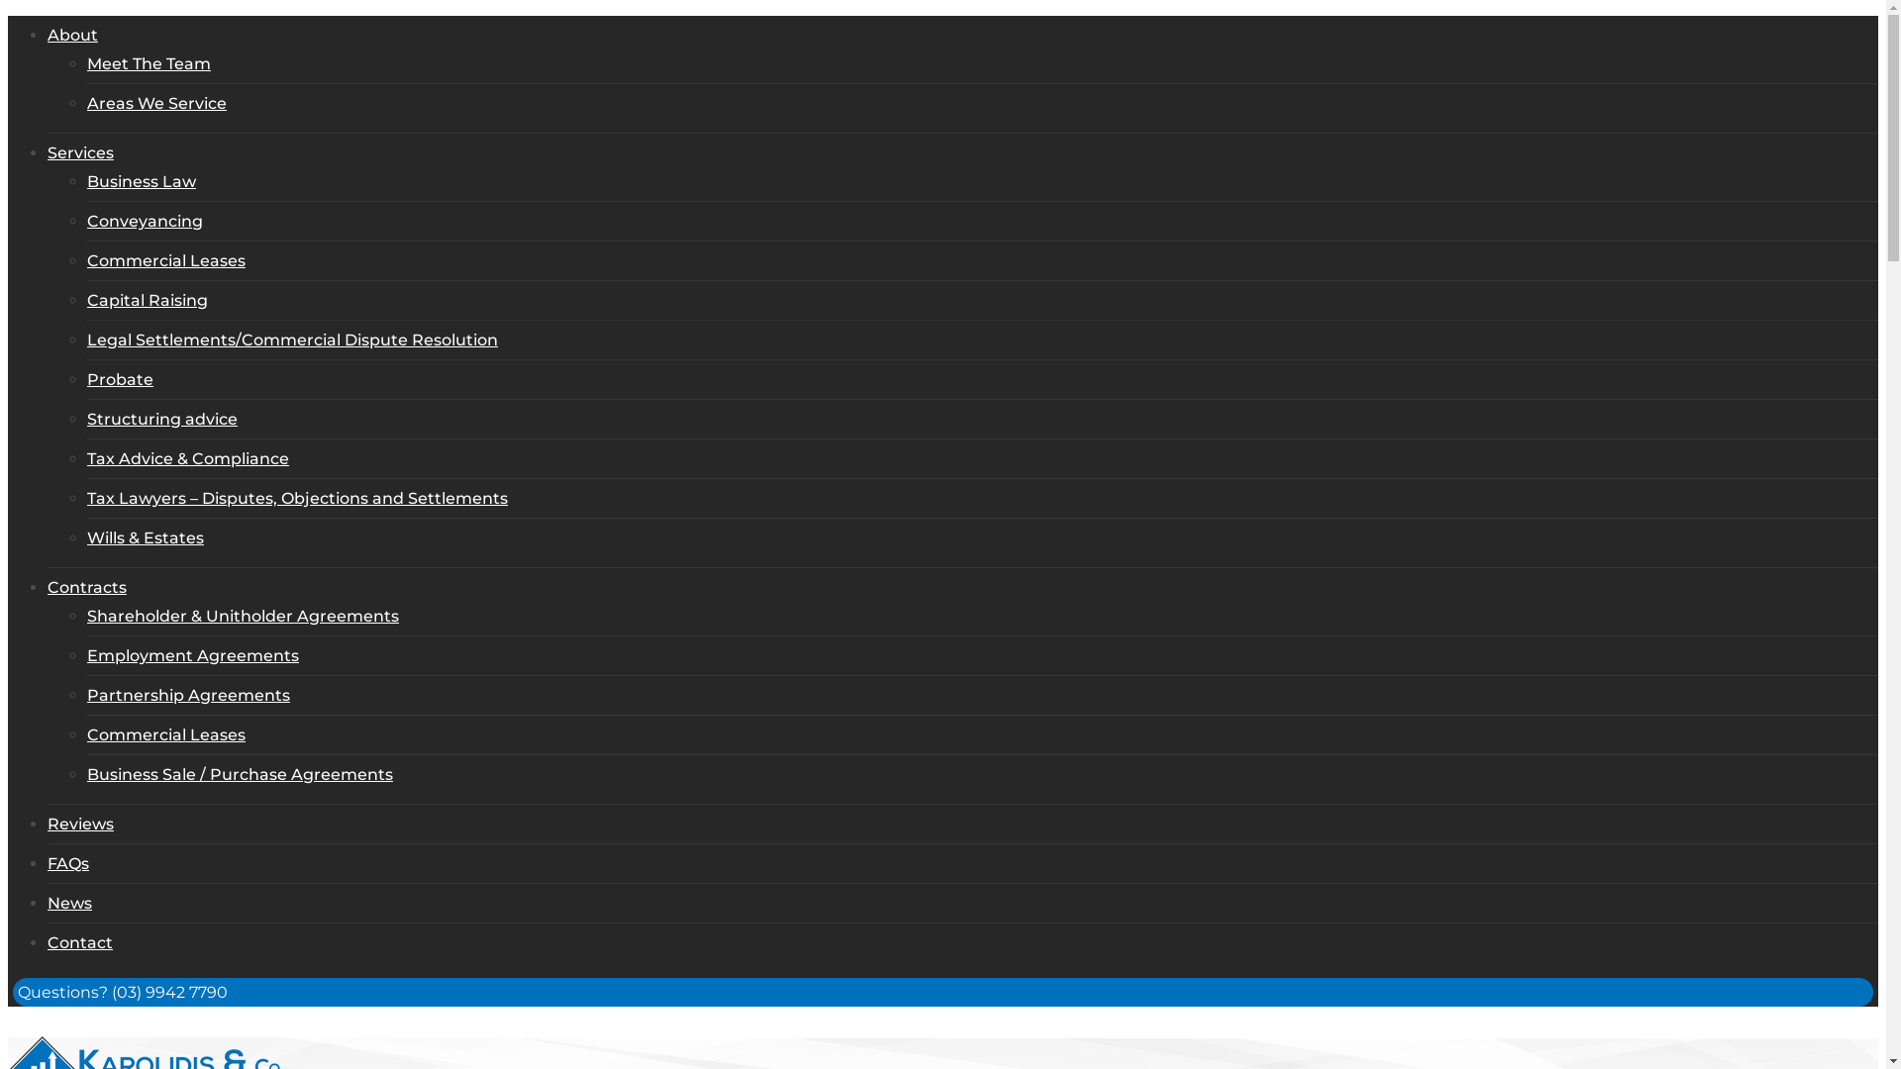 This screenshot has width=1901, height=1069. I want to click on Business Law, so click(142, 182).